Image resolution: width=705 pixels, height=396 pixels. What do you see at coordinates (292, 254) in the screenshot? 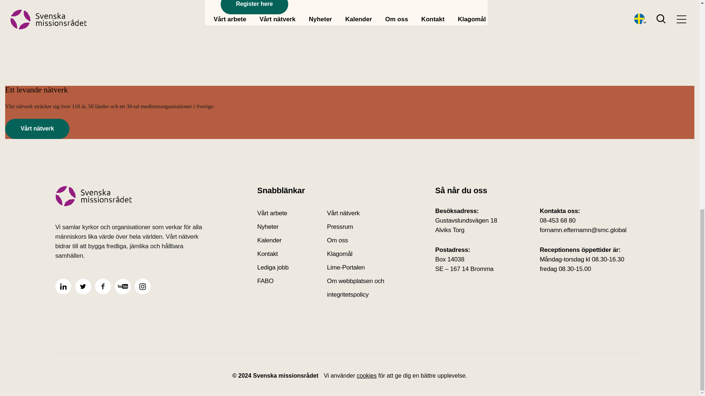
I see `Kontakt` at bounding box center [292, 254].